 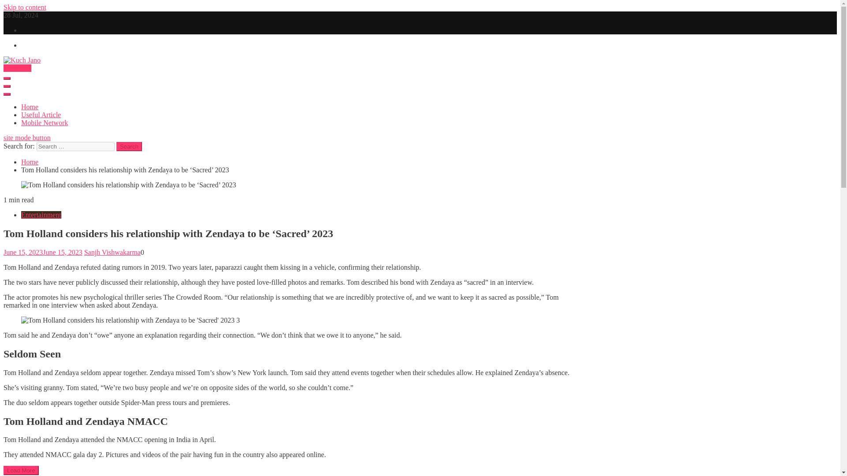 What do you see at coordinates (30, 107) in the screenshot?
I see `Home` at bounding box center [30, 107].